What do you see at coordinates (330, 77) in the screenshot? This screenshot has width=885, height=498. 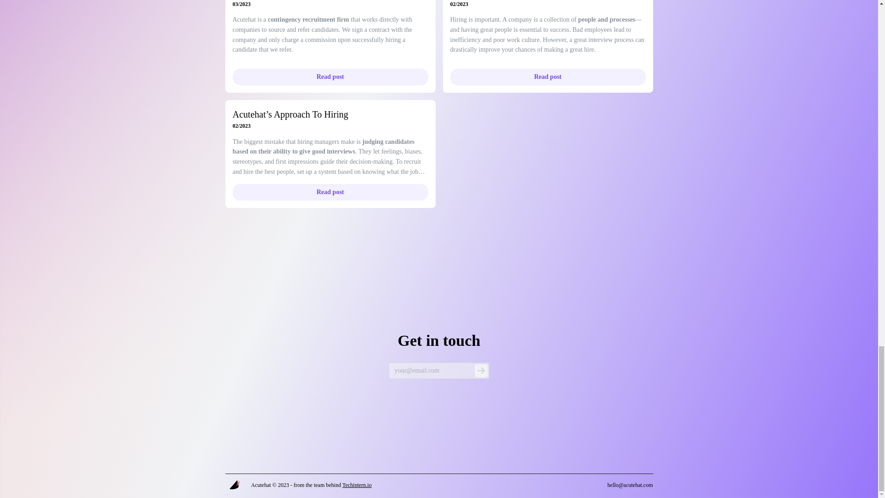 I see `Read post` at bounding box center [330, 77].